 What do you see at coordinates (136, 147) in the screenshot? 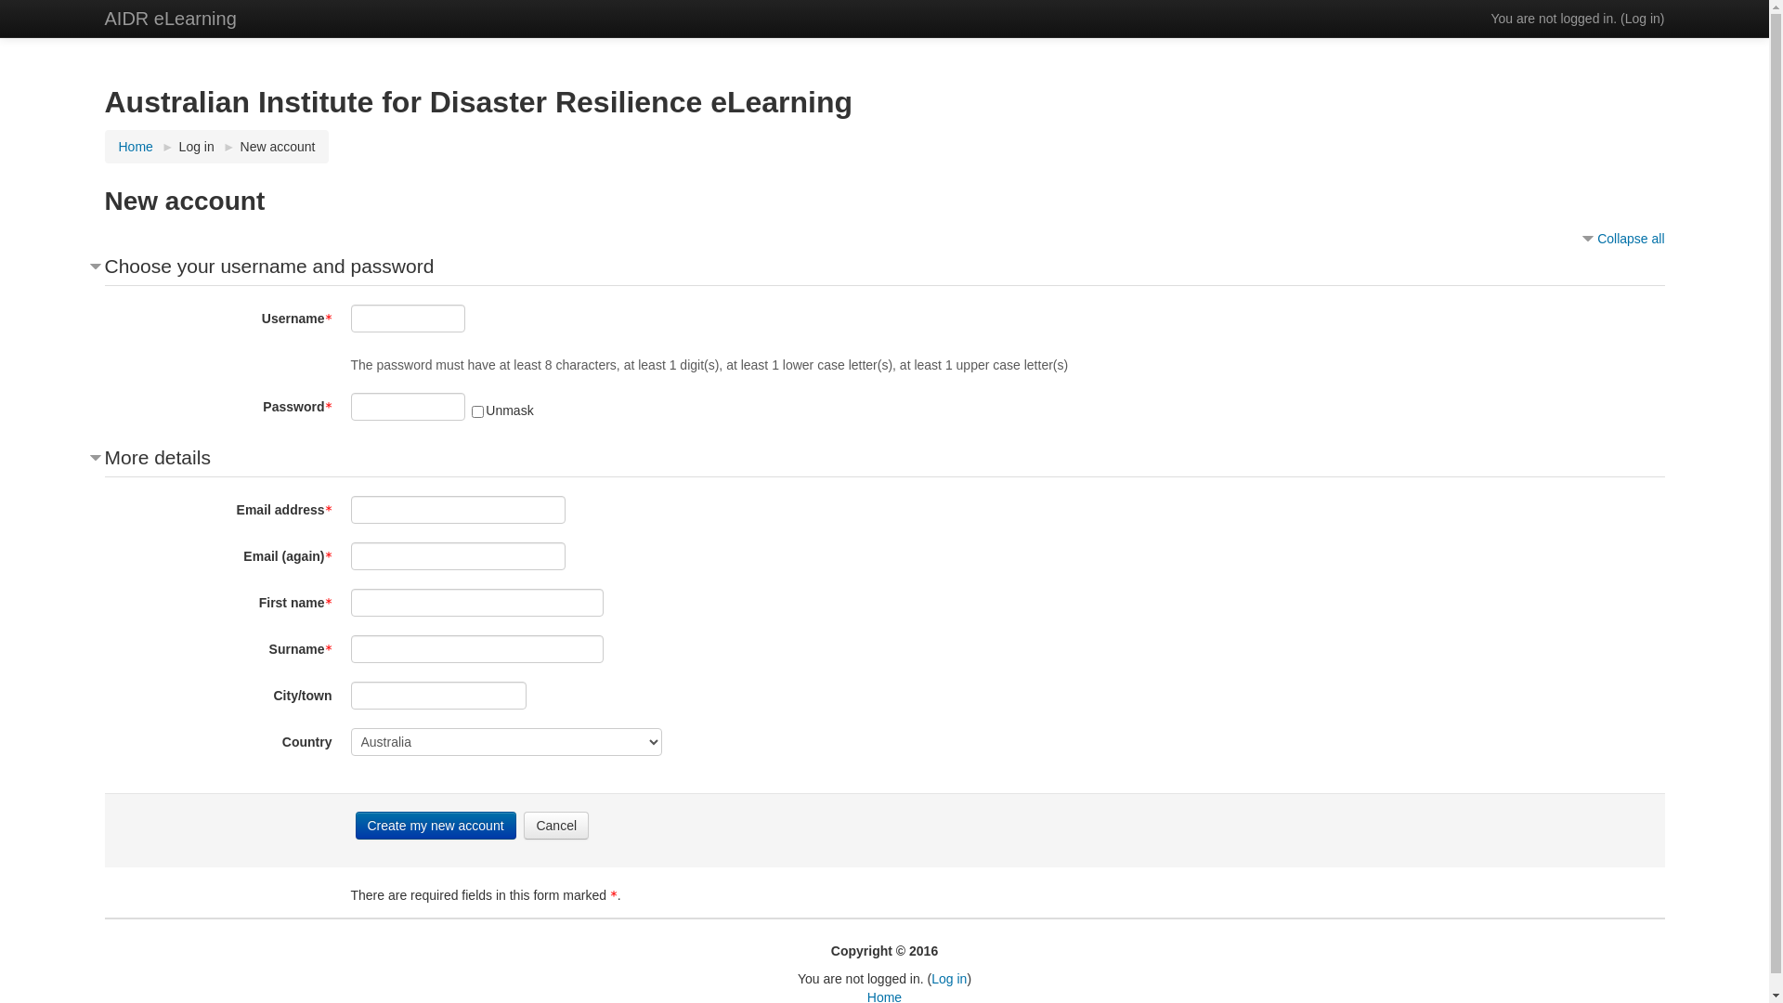
I see `Home` at bounding box center [136, 147].